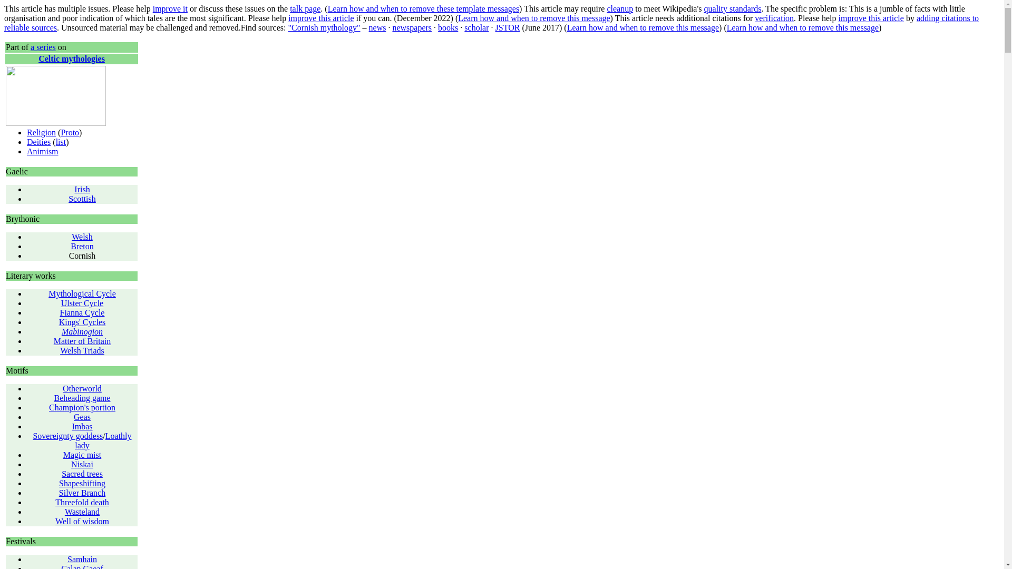 Image resolution: width=1012 pixels, height=569 pixels. What do you see at coordinates (70, 133) in the screenshot?
I see `Proto` at bounding box center [70, 133].